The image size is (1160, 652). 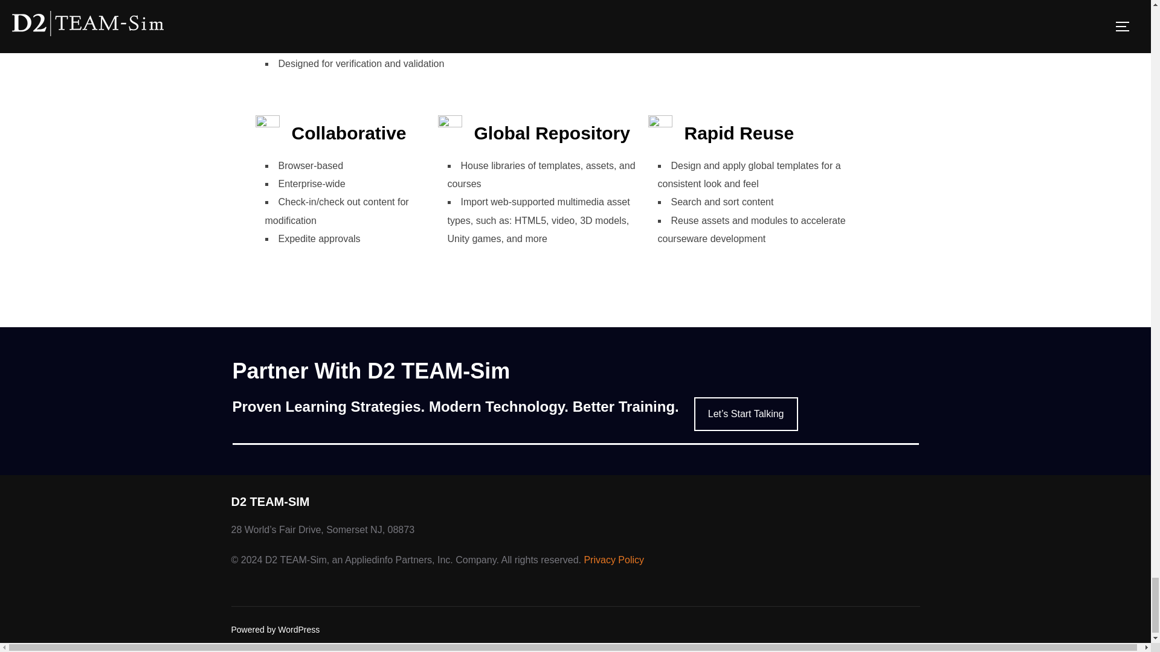 What do you see at coordinates (275, 628) in the screenshot?
I see `Powered by WordPress` at bounding box center [275, 628].